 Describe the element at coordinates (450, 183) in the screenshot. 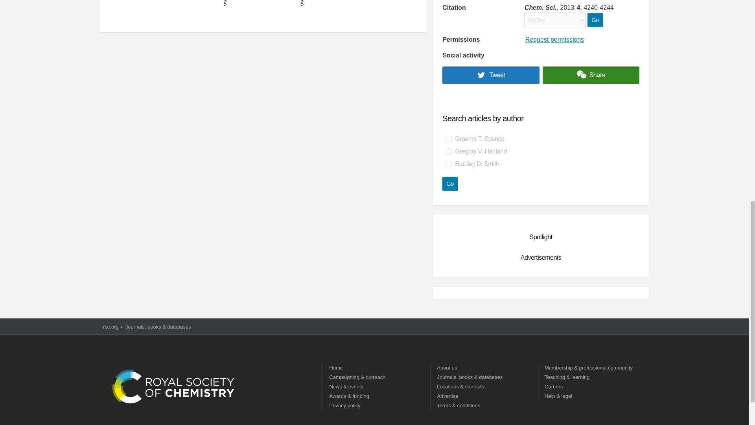

I see `Go` at that location.